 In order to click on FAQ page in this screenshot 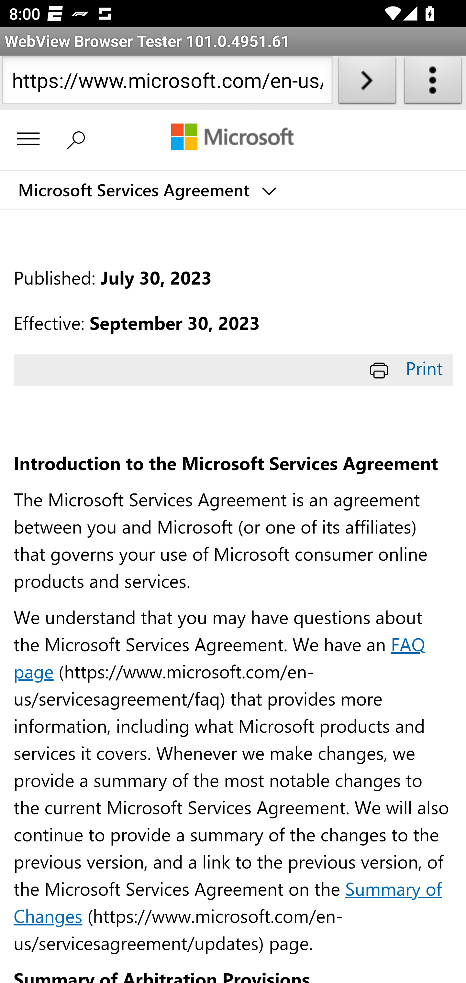, I will do `click(219, 657)`.